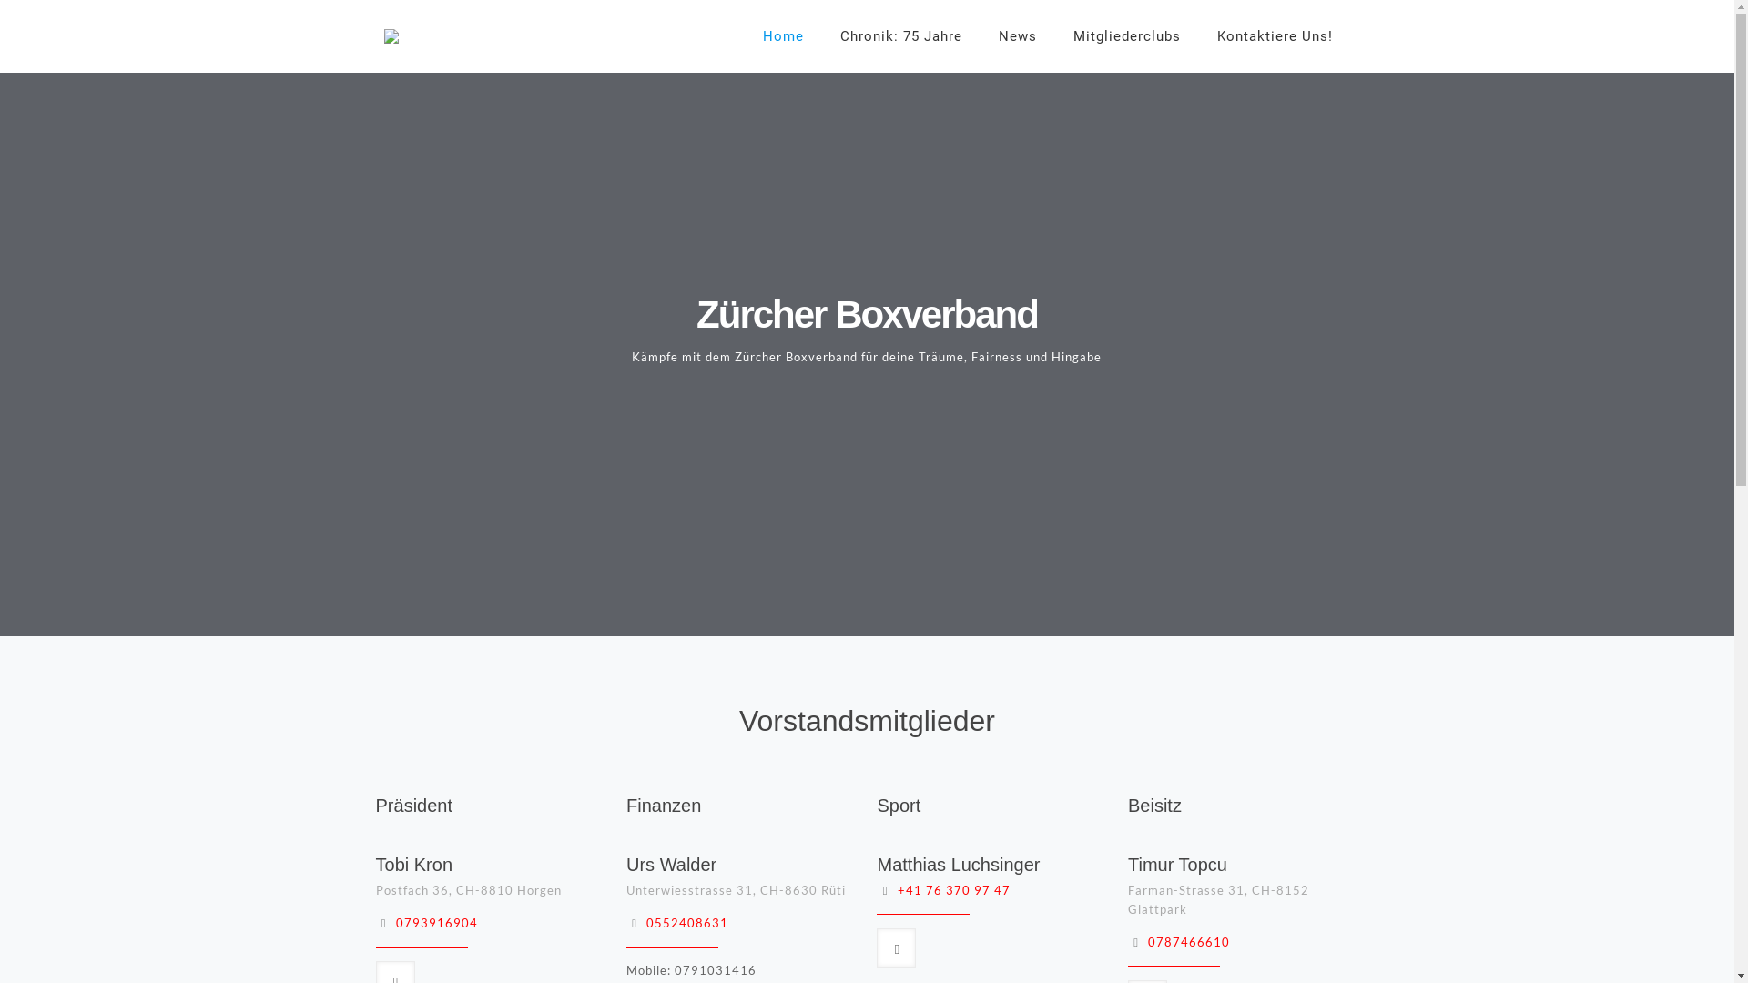  I want to click on News, so click(1017, 36).